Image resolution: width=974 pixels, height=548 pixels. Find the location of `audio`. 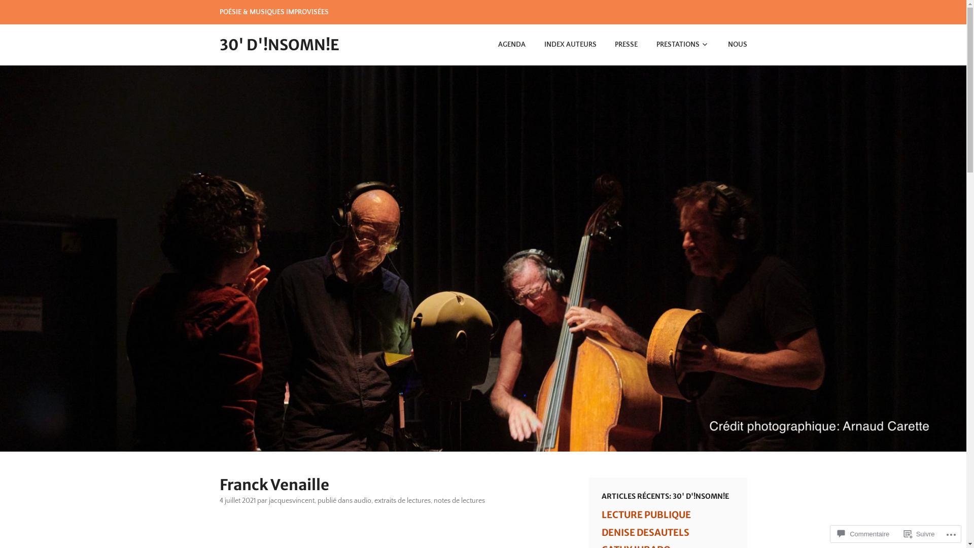

audio is located at coordinates (363, 501).